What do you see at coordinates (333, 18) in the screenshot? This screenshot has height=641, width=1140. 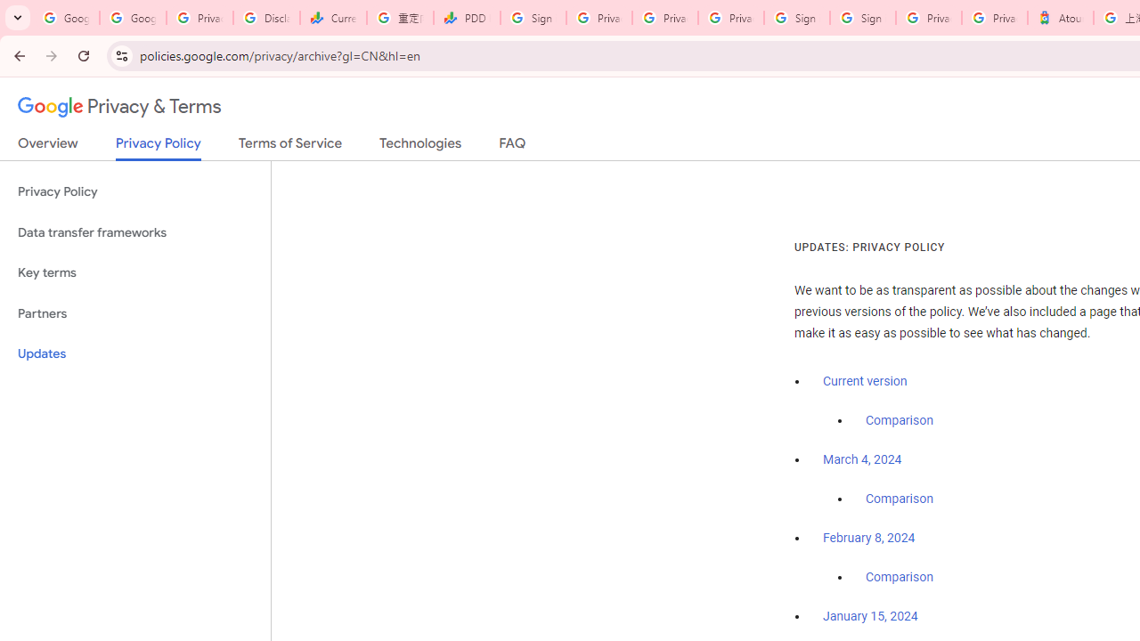 I see `Currencies - Google Finance` at bounding box center [333, 18].